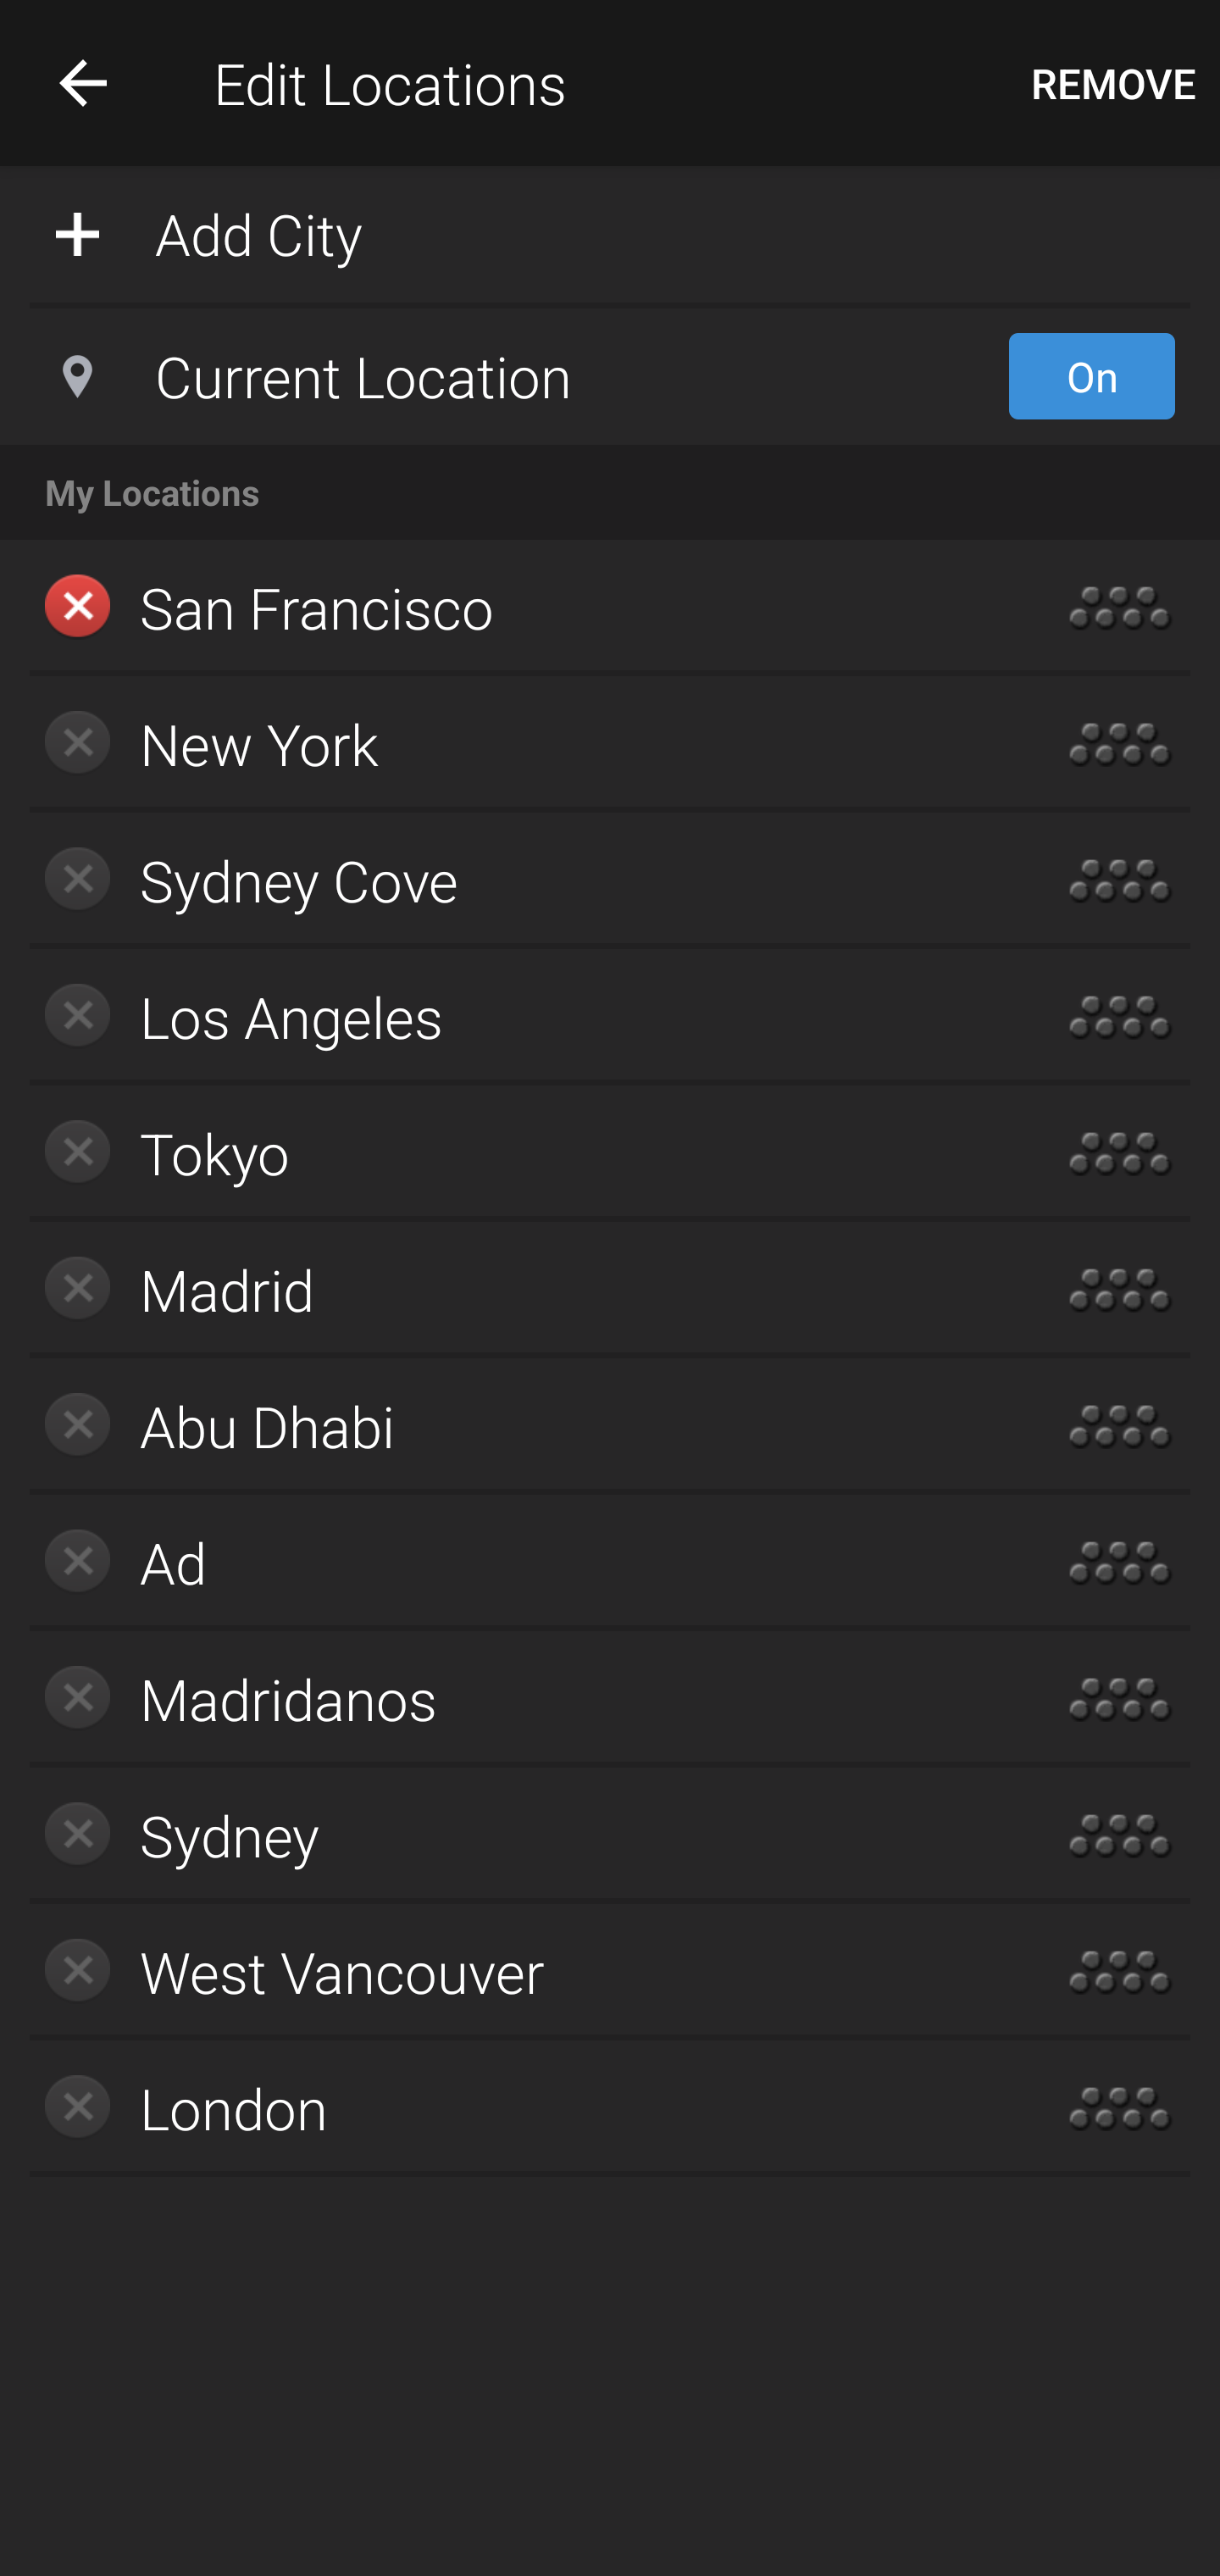  I want to click on Delete: Tokyo Tokyo, so click(512, 1152).